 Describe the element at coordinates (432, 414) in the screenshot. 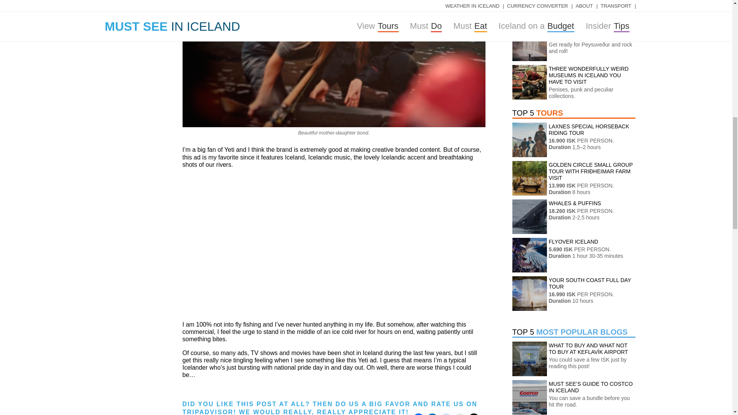

I see `Click to share on LinkedIn` at that location.